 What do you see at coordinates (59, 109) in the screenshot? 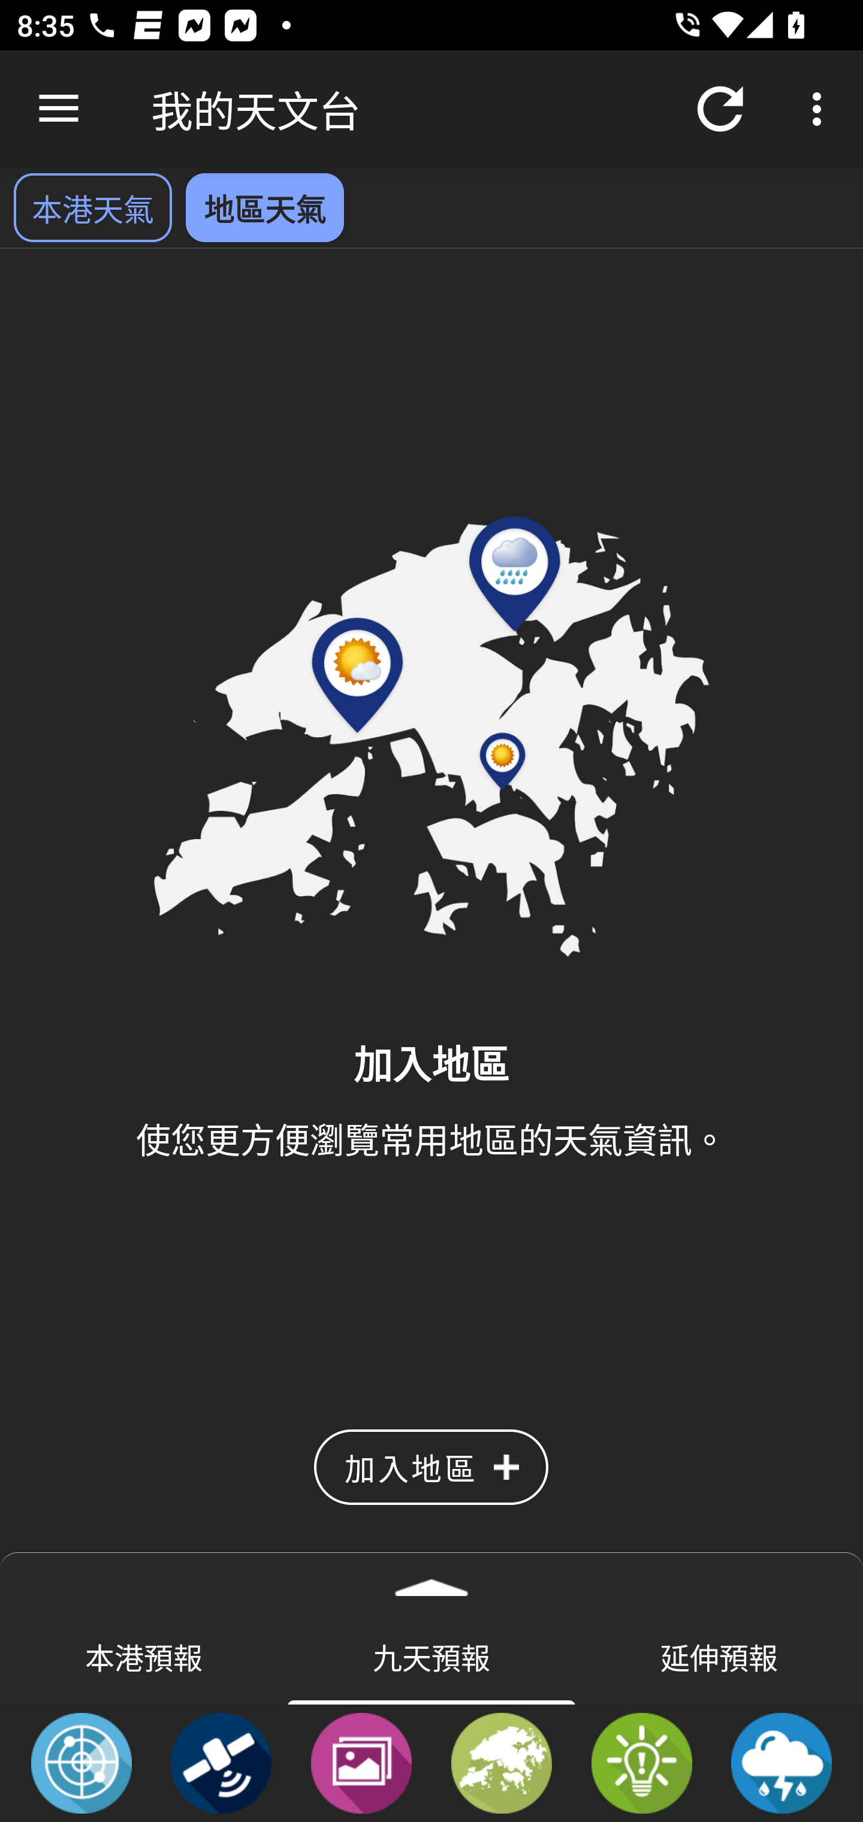
I see `向上瀏覽` at bounding box center [59, 109].